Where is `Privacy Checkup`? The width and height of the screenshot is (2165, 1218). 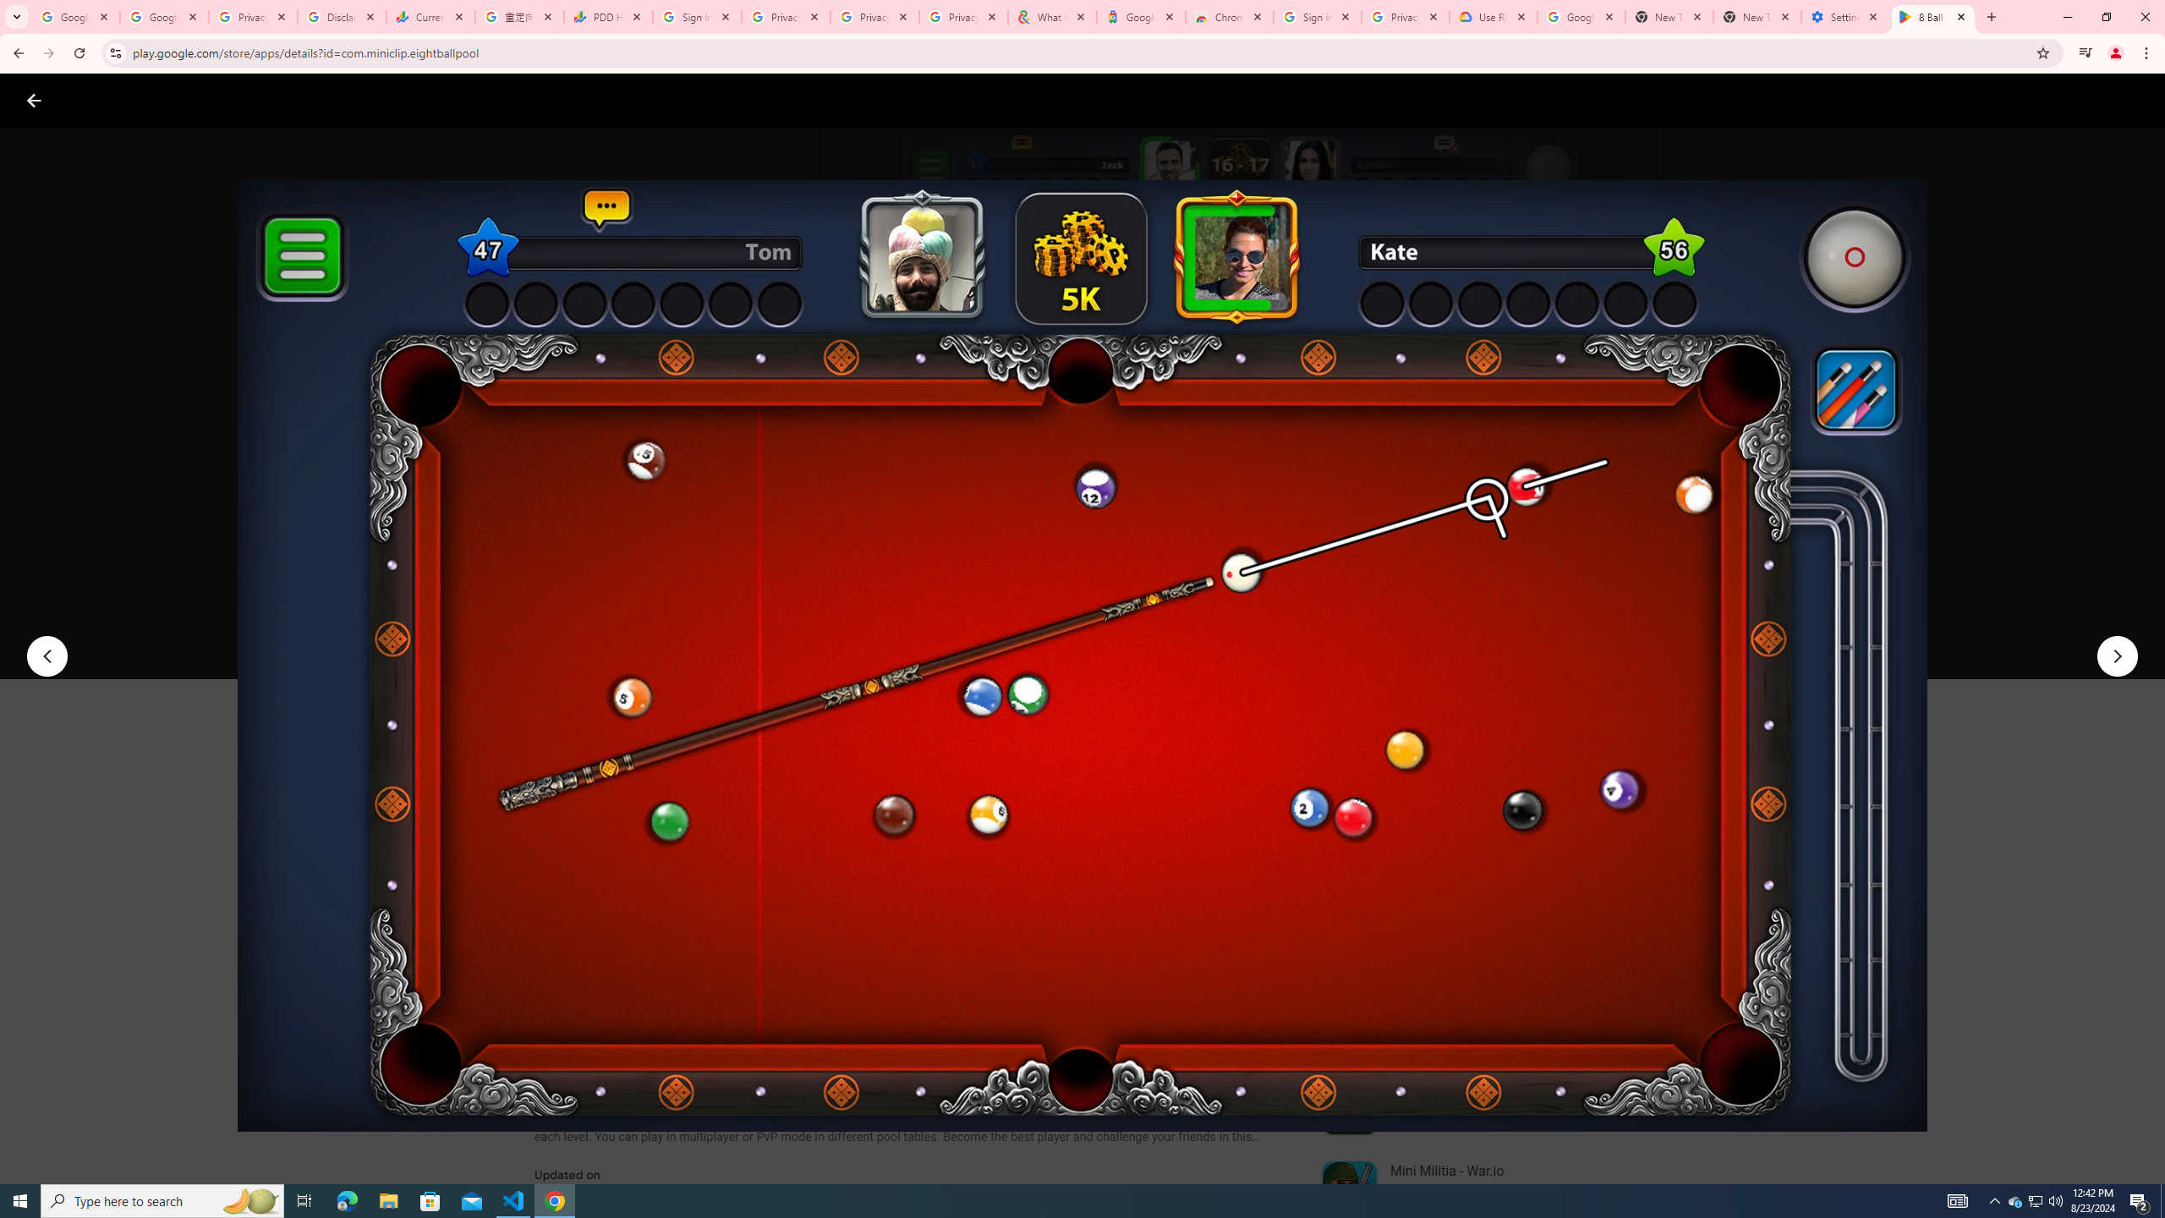 Privacy Checkup is located at coordinates (962, 17).